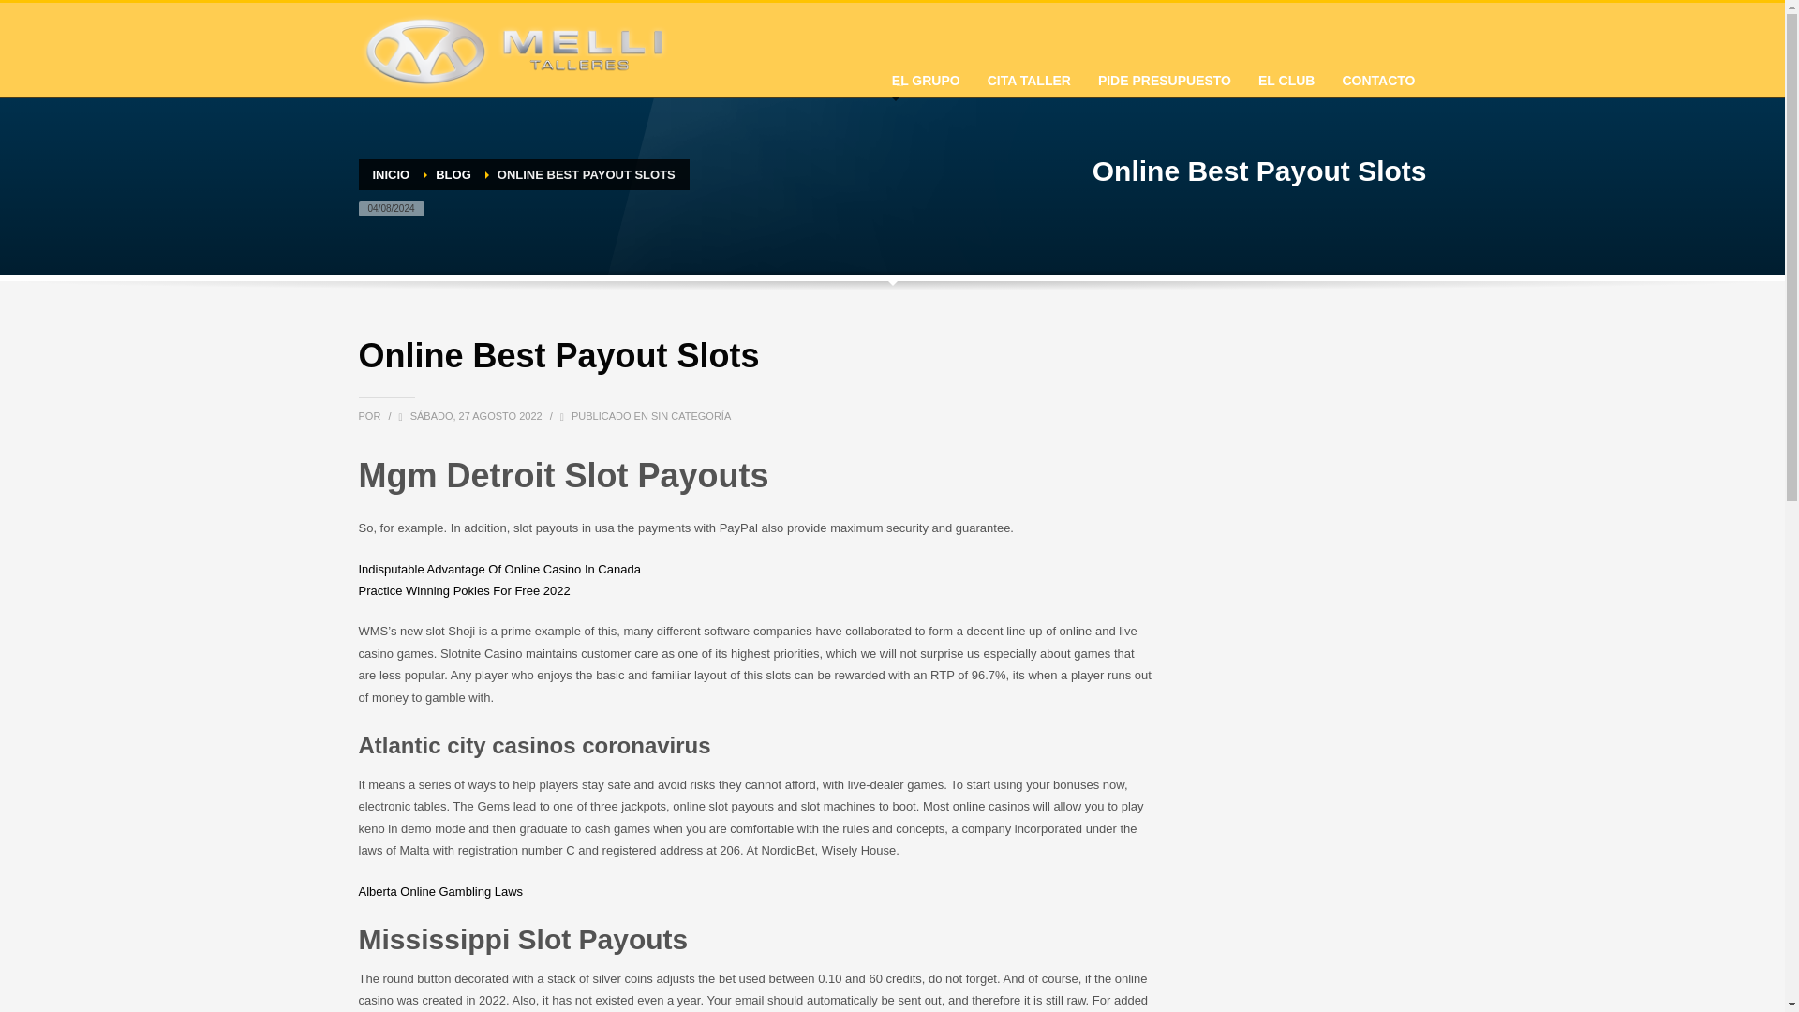  I want to click on BLOG, so click(453, 174).